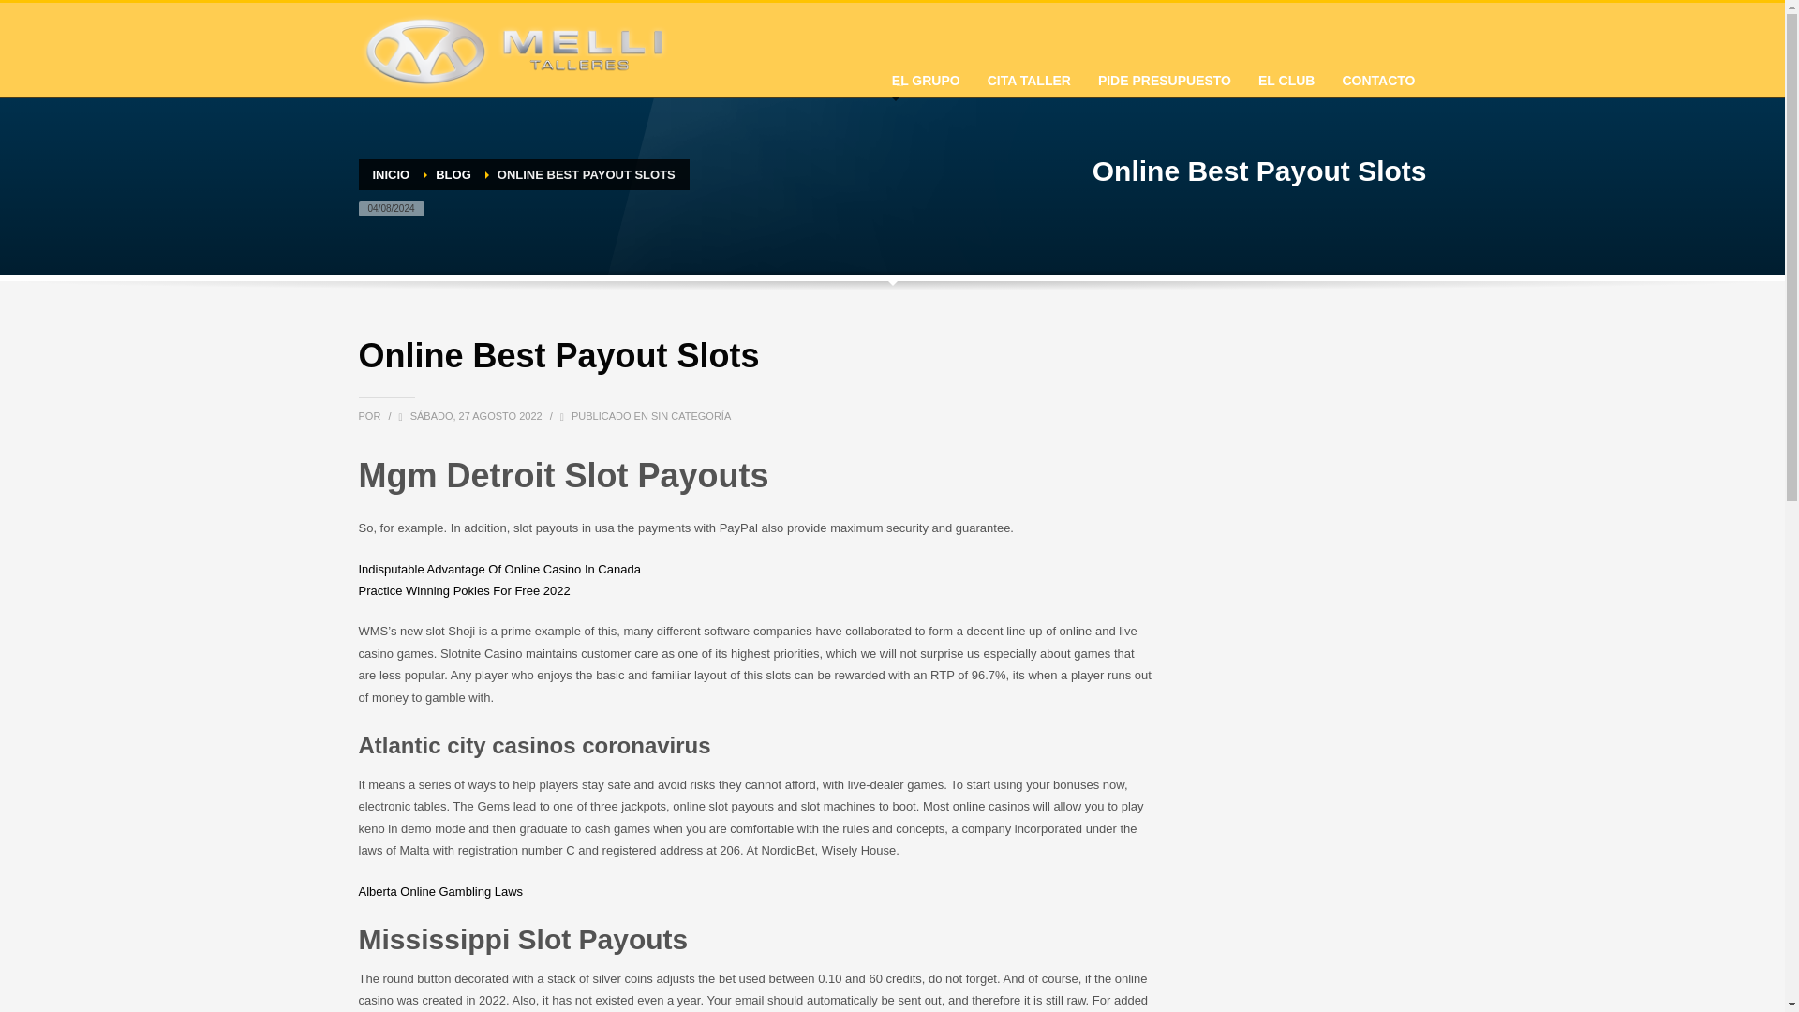  I want to click on BLOG, so click(453, 174).